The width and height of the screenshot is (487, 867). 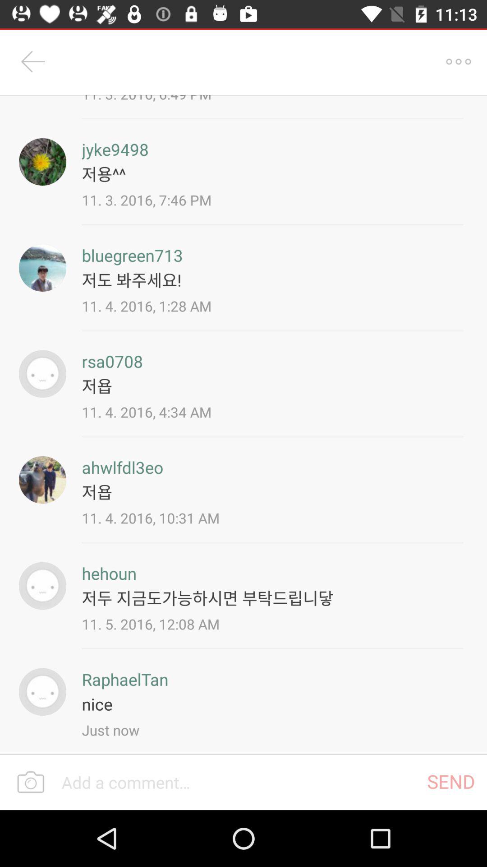 I want to click on ahwlfdl3eo, so click(x=42, y=480).